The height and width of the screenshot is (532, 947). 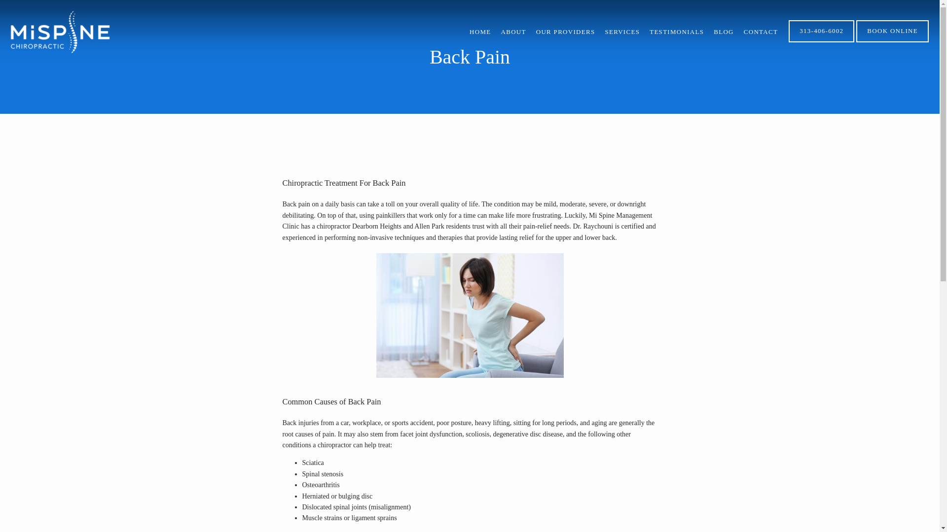 What do you see at coordinates (513, 32) in the screenshot?
I see `ABOUT` at bounding box center [513, 32].